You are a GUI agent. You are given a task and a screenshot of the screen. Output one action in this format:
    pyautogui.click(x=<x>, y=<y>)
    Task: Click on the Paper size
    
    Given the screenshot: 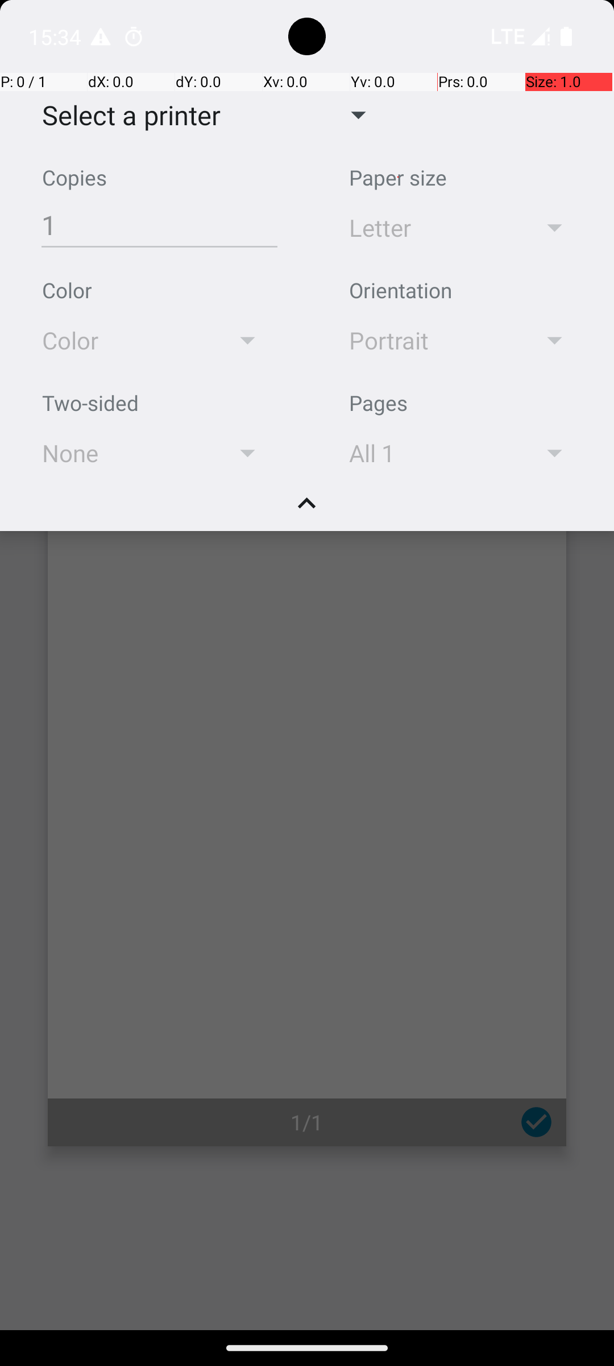 What is the action you would take?
    pyautogui.click(x=398, y=178)
    